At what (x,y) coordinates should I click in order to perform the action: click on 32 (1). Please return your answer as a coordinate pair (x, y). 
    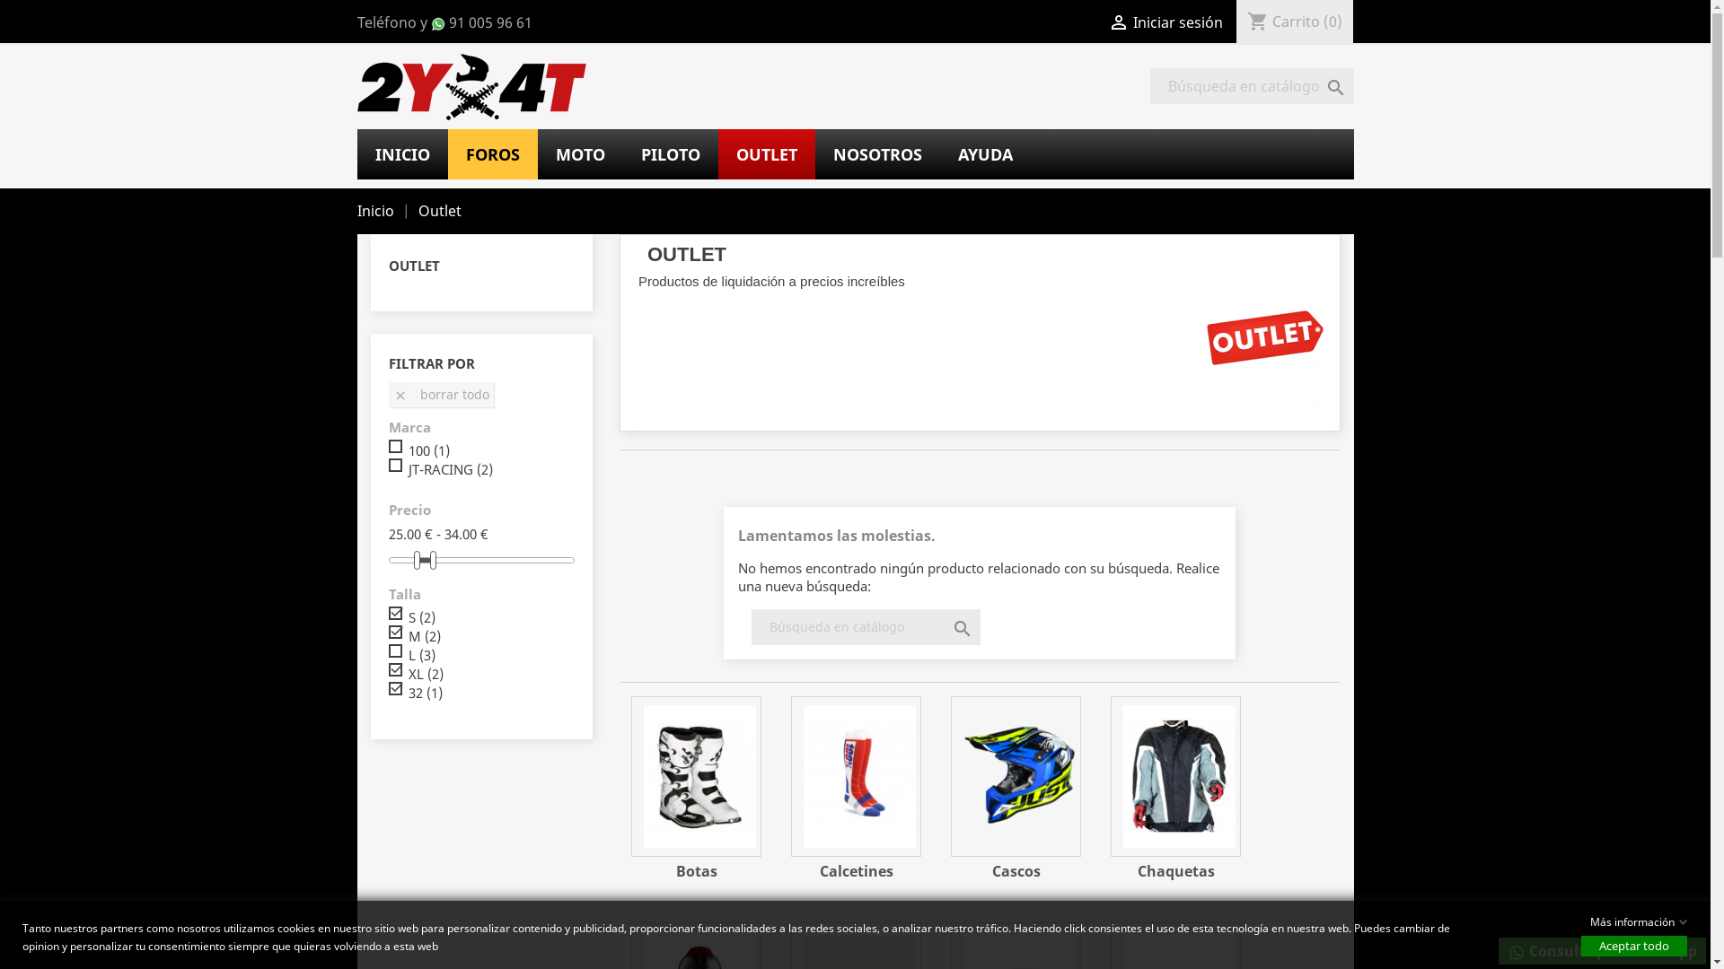
    Looking at the image, I should click on (424, 693).